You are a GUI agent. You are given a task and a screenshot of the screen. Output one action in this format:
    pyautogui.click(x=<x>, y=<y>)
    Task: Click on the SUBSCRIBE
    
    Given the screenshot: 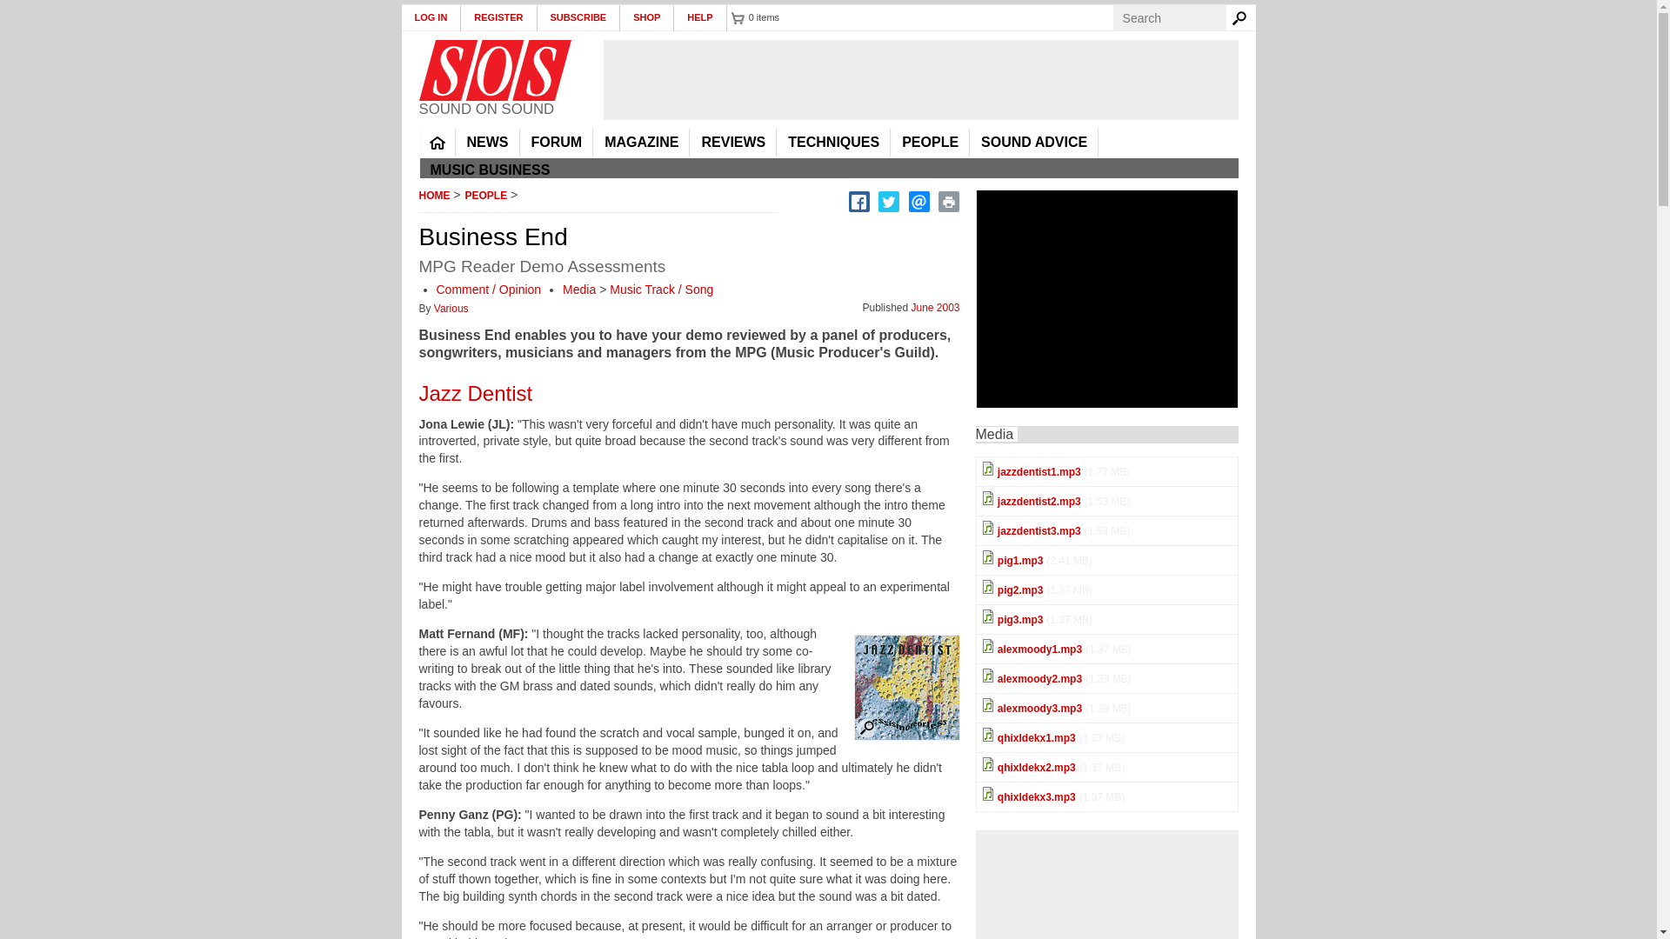 What is the action you would take?
    pyautogui.click(x=579, y=17)
    